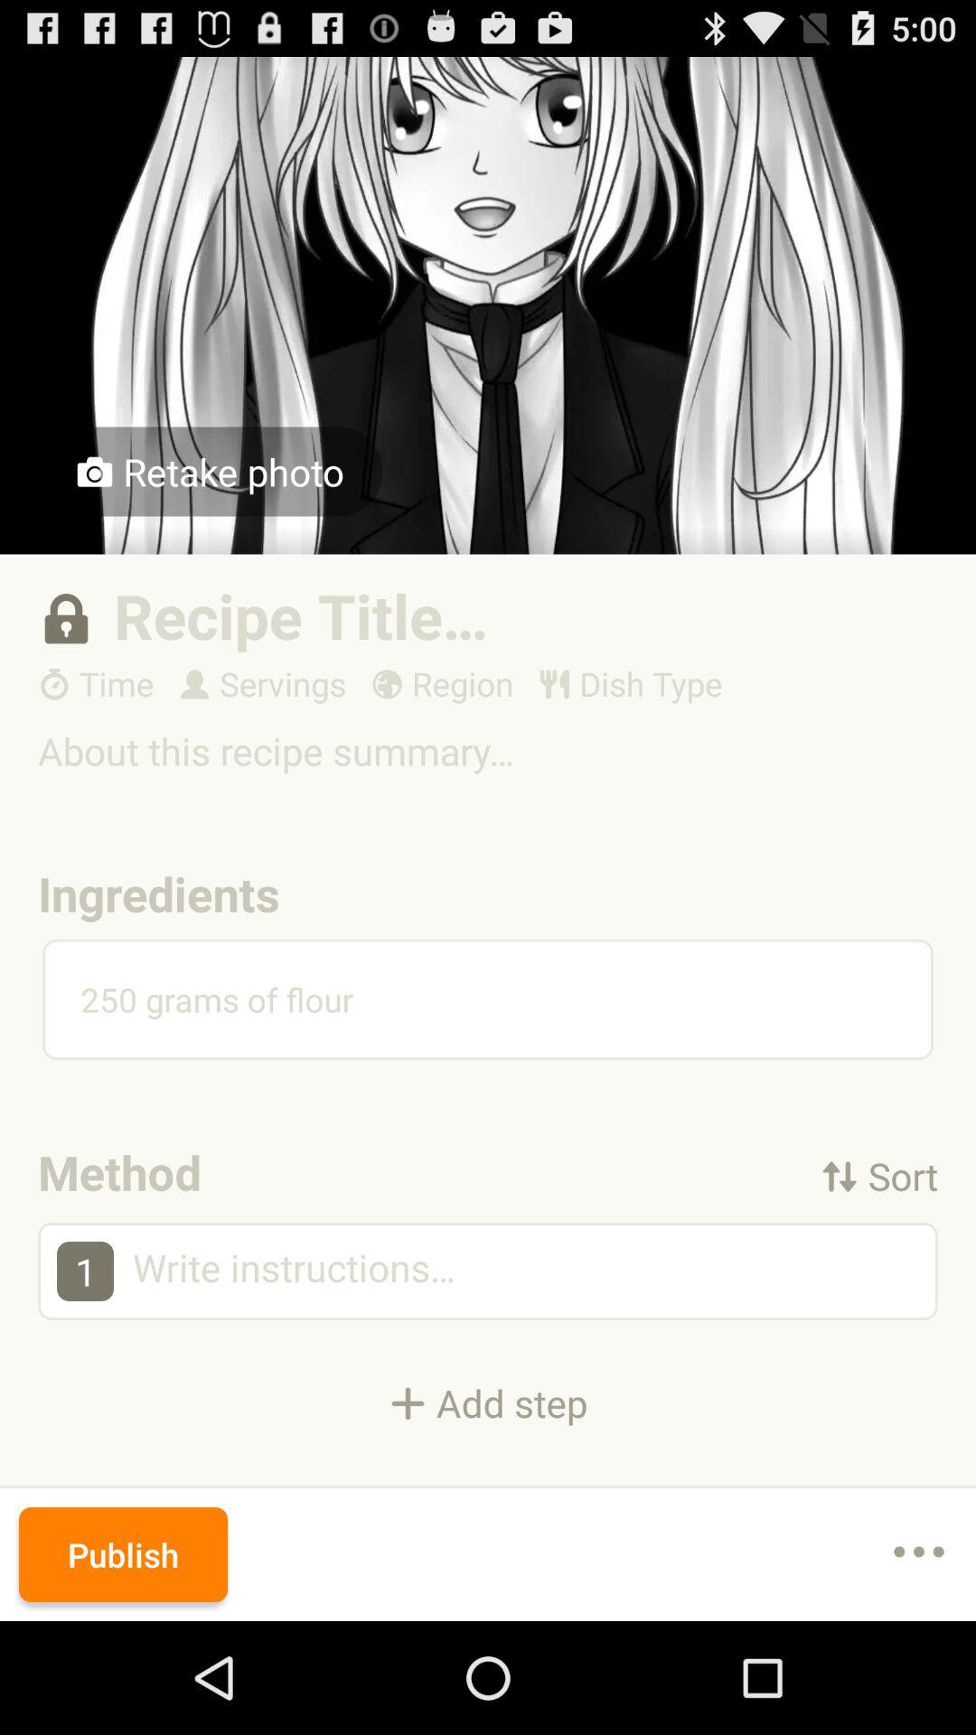 The width and height of the screenshot is (976, 1735). What do you see at coordinates (879, 1175) in the screenshot?
I see `open item next to method` at bounding box center [879, 1175].